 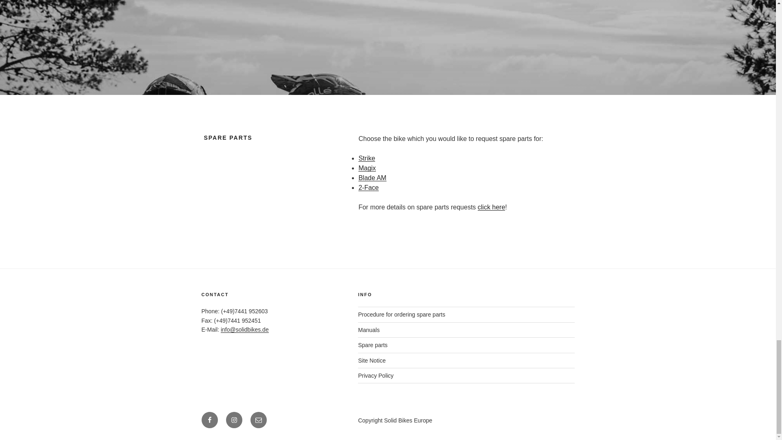 I want to click on Privacy Policy, so click(x=376, y=375).